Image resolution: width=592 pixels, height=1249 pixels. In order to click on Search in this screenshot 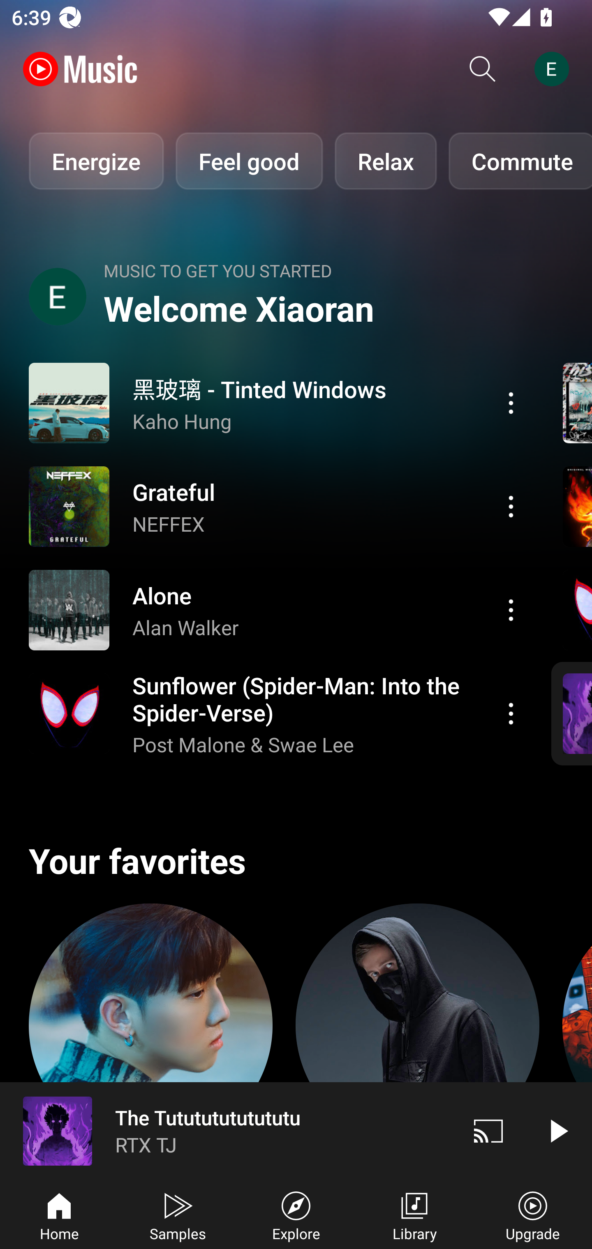, I will do `click(483, 69)`.